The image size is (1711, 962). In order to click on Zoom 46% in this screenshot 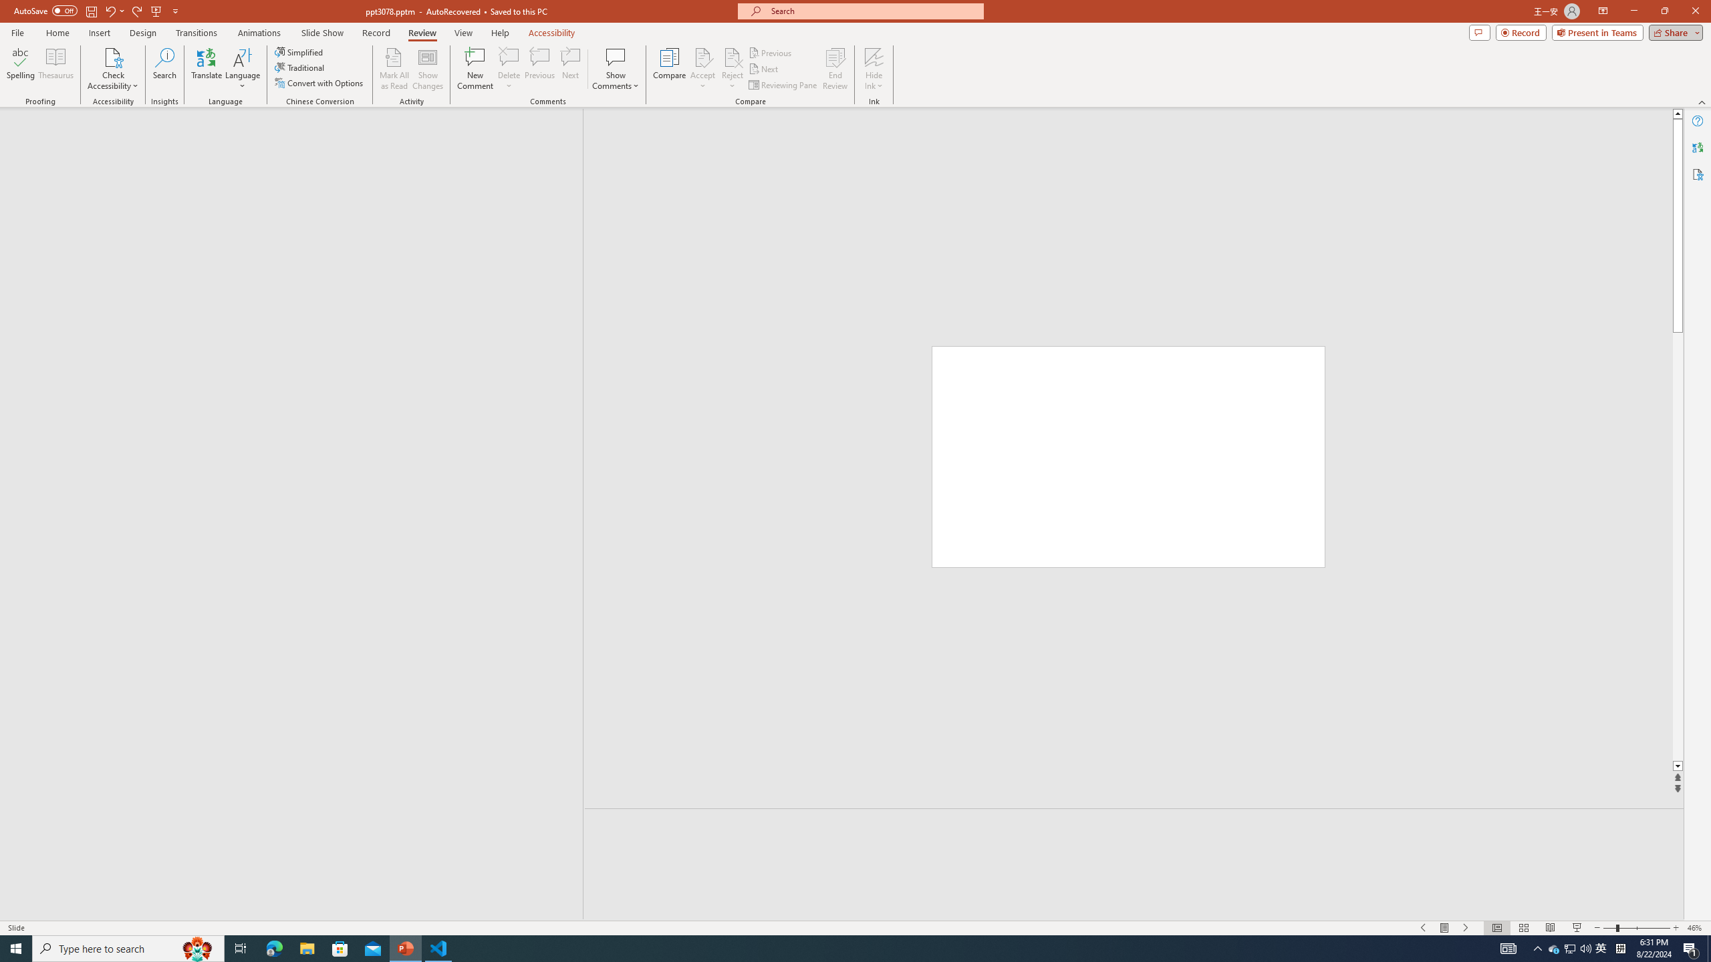, I will do `click(1696, 928)`.